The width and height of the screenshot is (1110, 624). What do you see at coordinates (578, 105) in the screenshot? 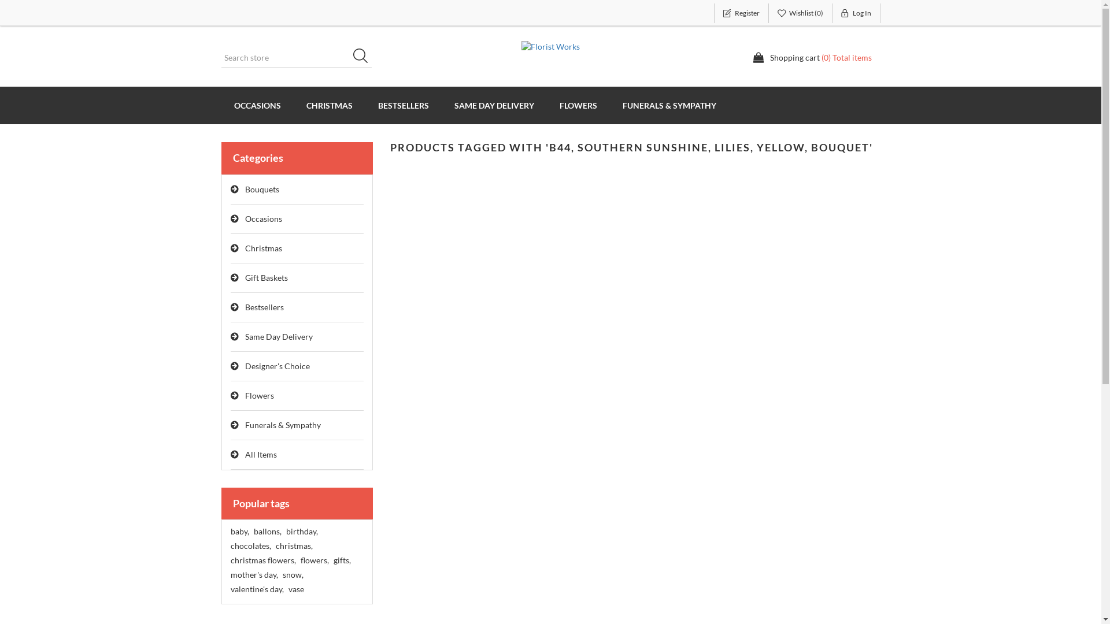
I see `FLOWERS` at bounding box center [578, 105].